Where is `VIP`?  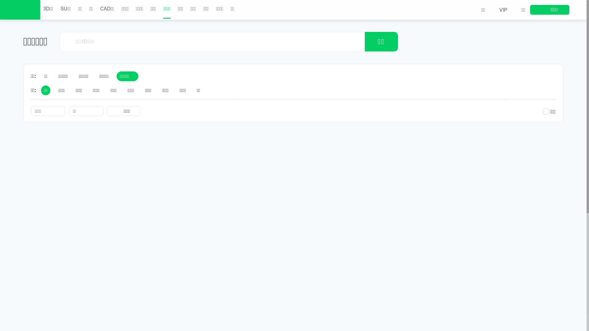 VIP is located at coordinates (499, 10).